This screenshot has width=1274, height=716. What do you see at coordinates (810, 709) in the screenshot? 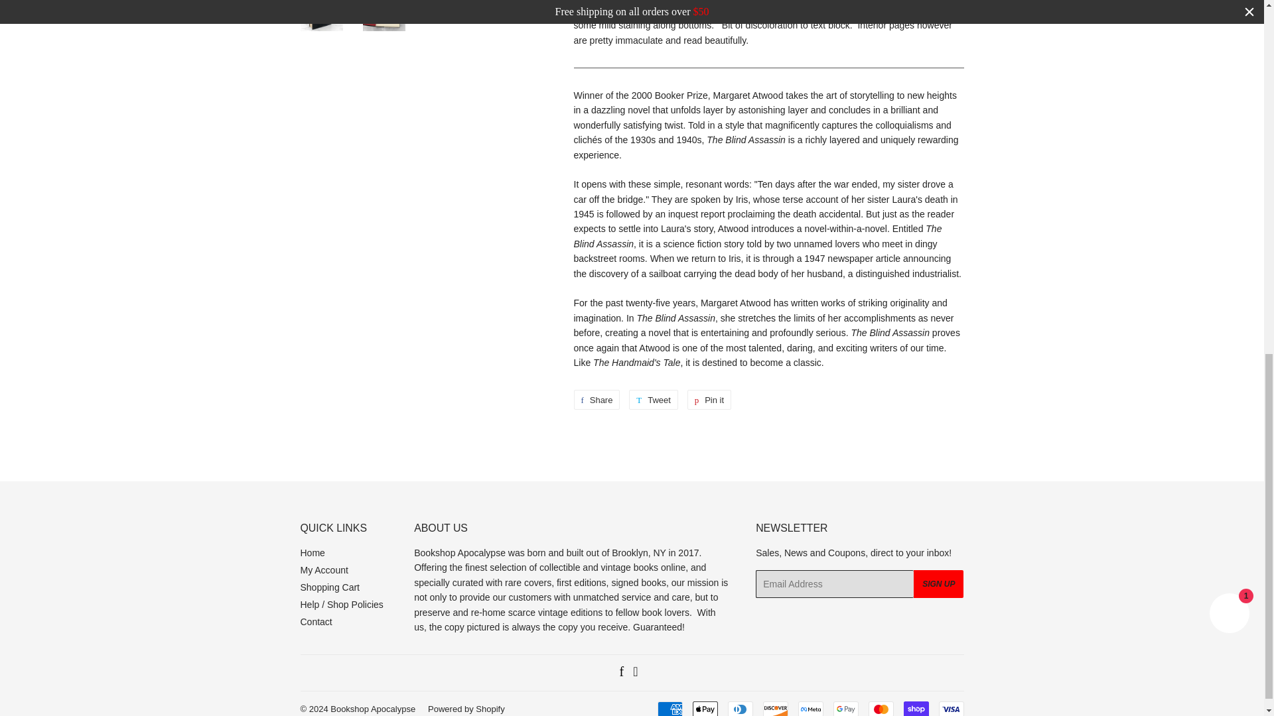
I see `Meta Pay` at bounding box center [810, 709].